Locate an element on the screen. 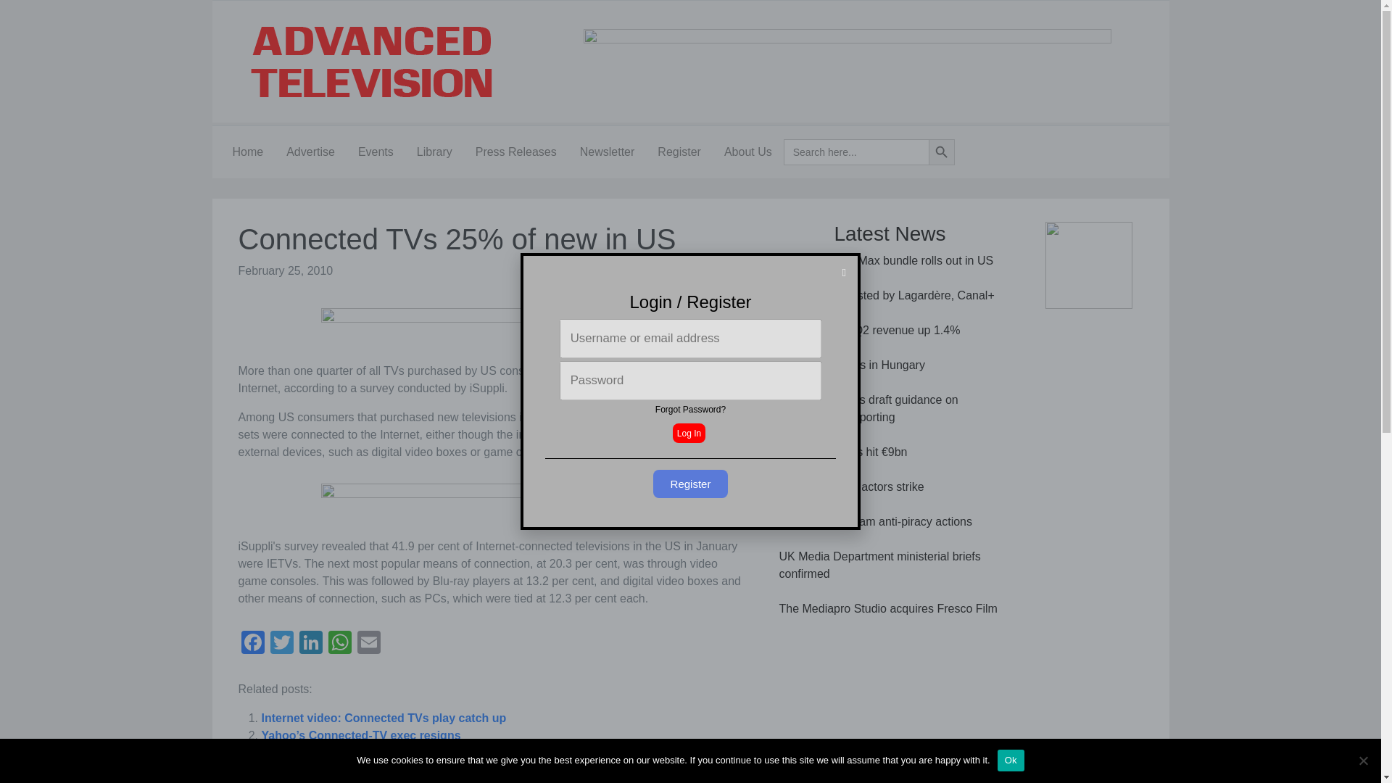 Image resolution: width=1392 pixels, height=783 pixels. US video game actors strike is located at coordinates (851, 487).